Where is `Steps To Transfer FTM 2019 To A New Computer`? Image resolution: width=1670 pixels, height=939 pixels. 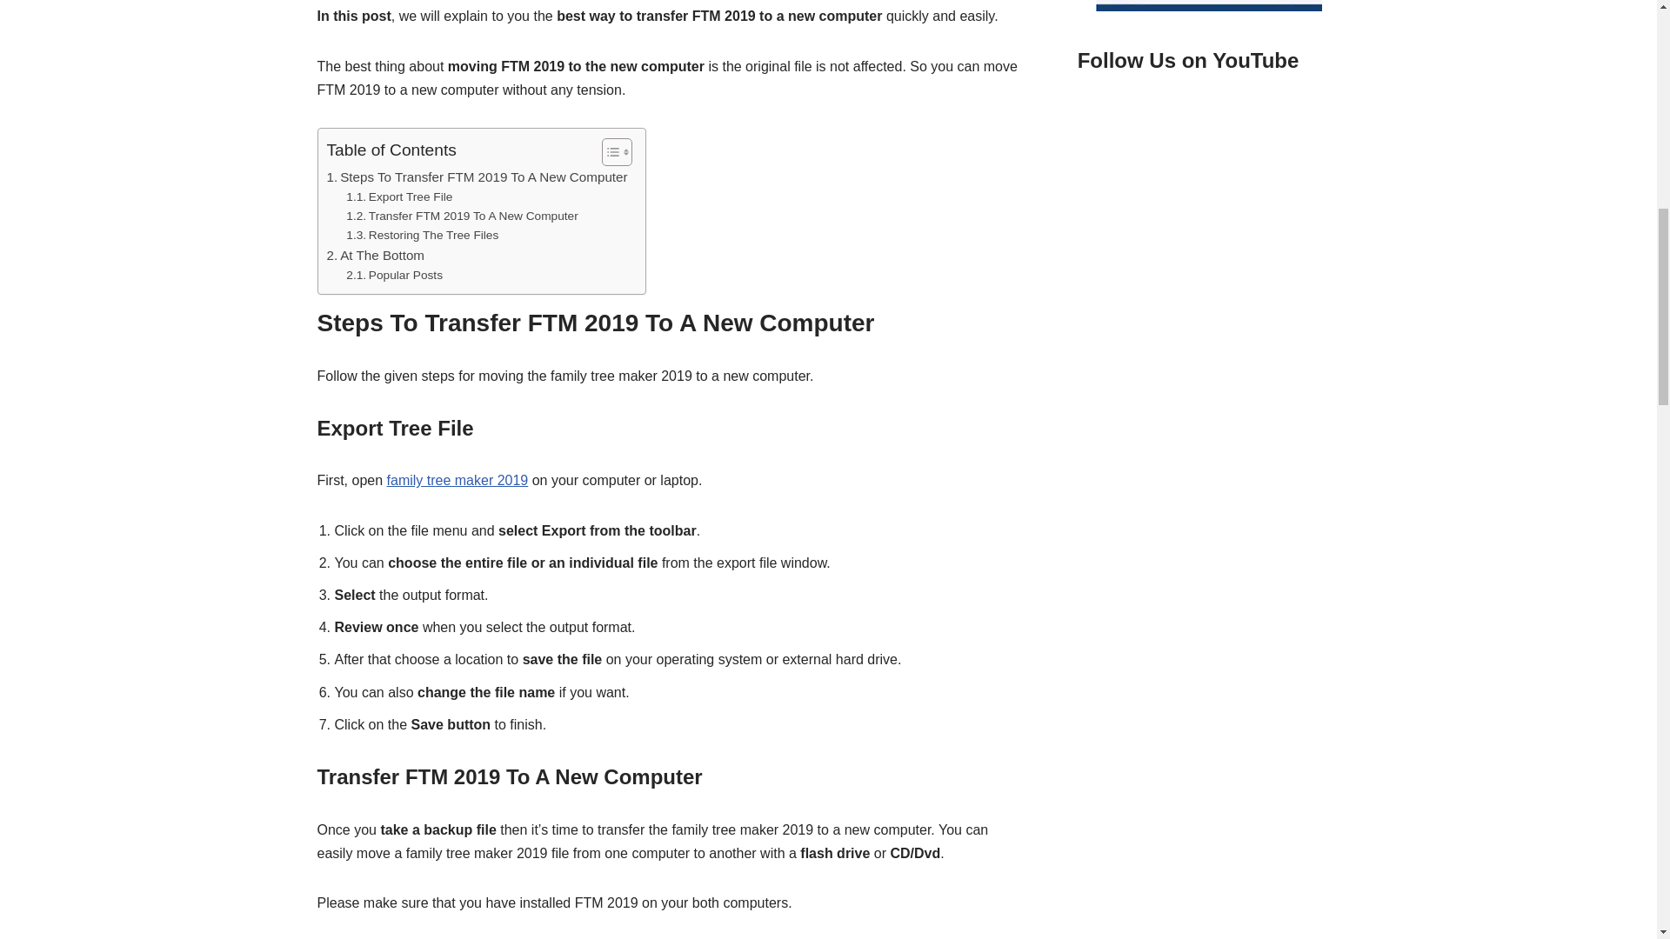 Steps To Transfer FTM 2019 To A New Computer is located at coordinates (477, 177).